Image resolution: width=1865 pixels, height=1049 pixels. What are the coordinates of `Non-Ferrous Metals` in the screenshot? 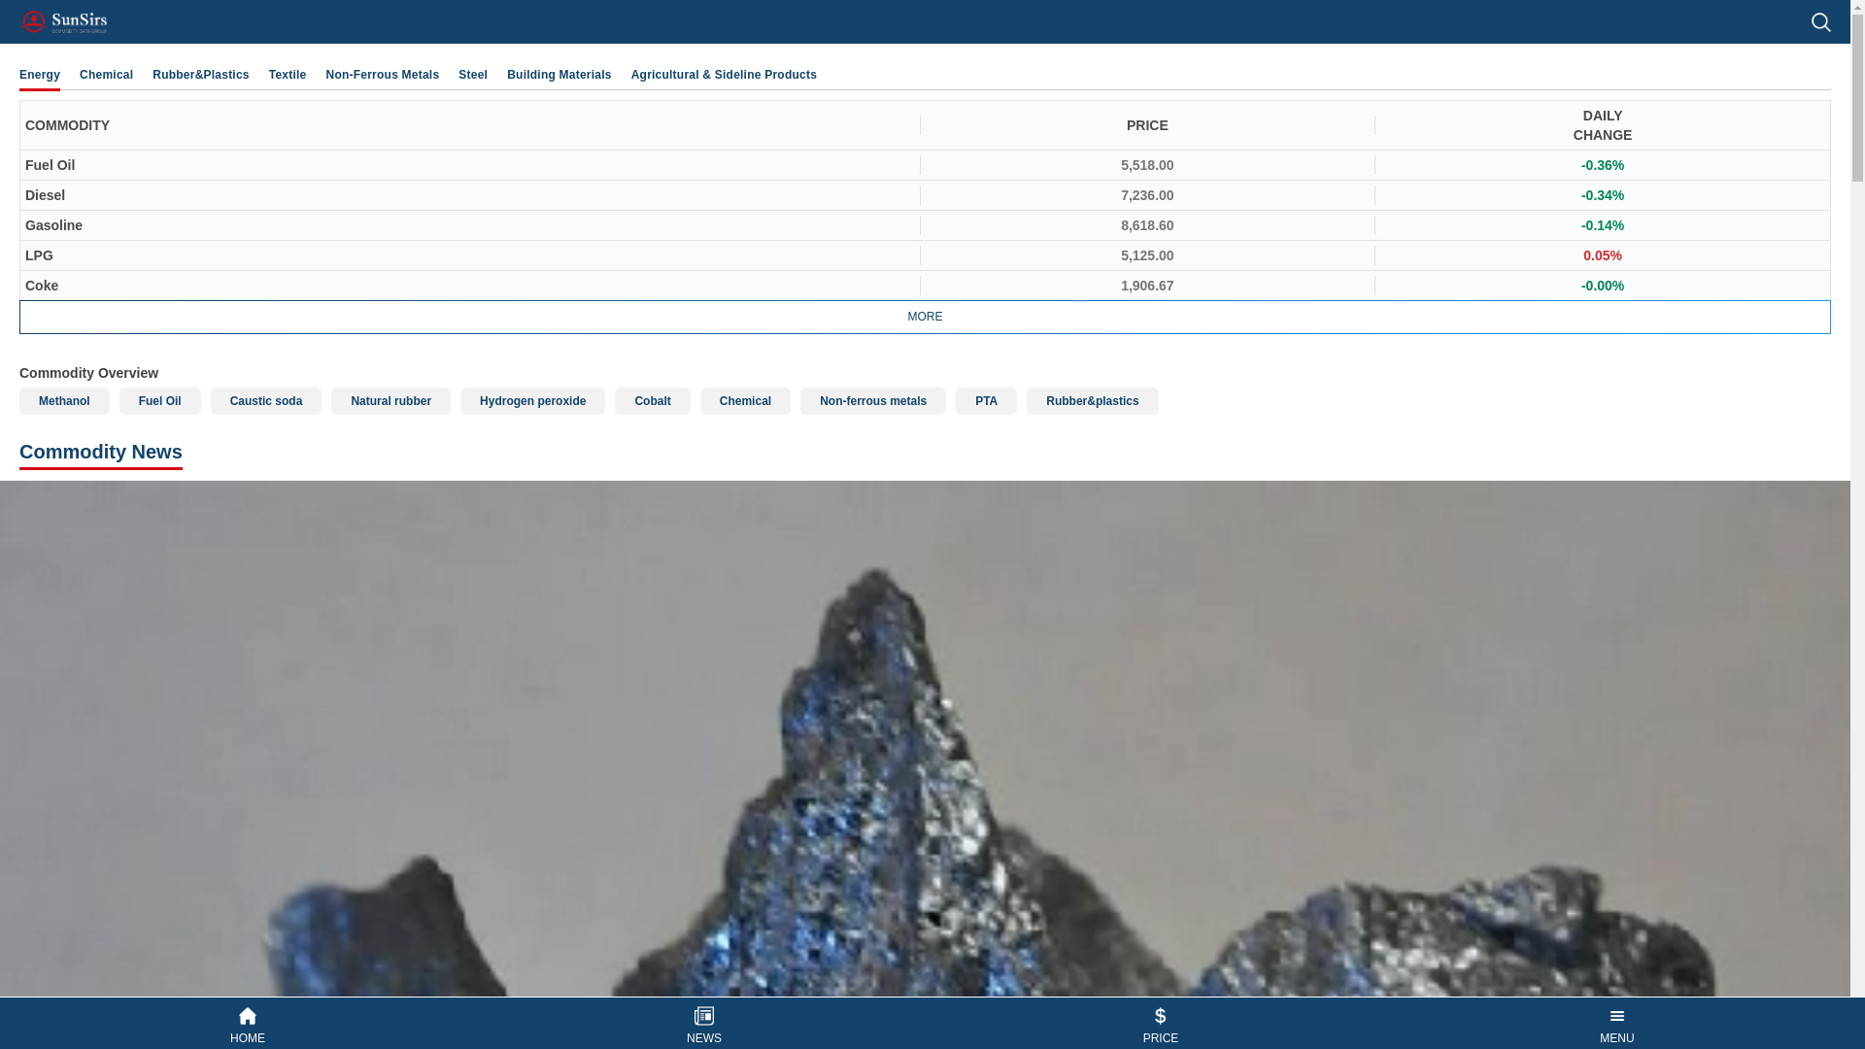 It's located at (383, 74).